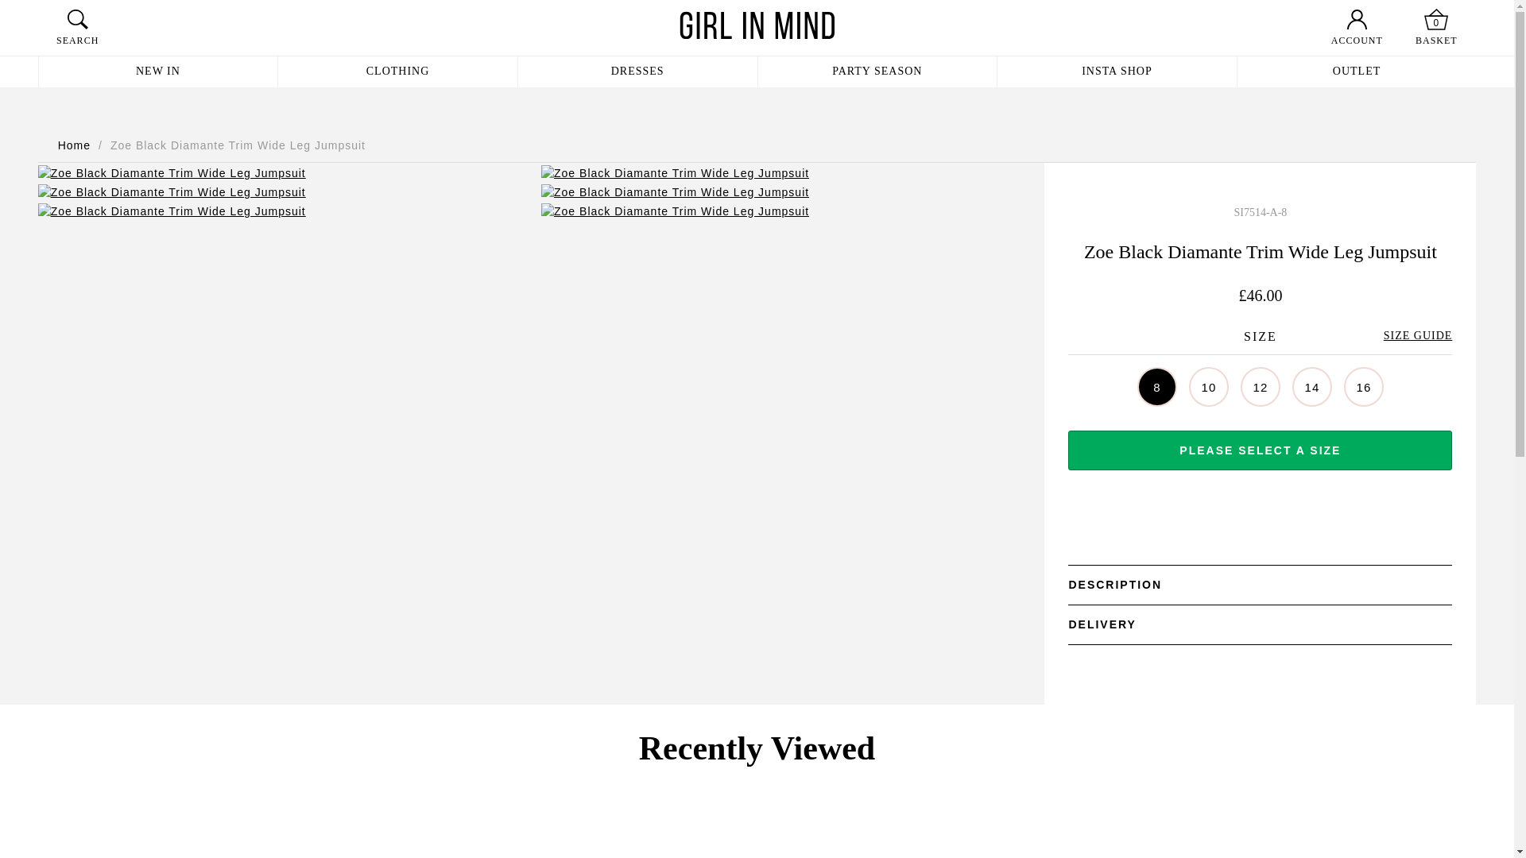  Describe the element at coordinates (1261, 450) in the screenshot. I see `PLEASE SELECT A SIZE` at that location.